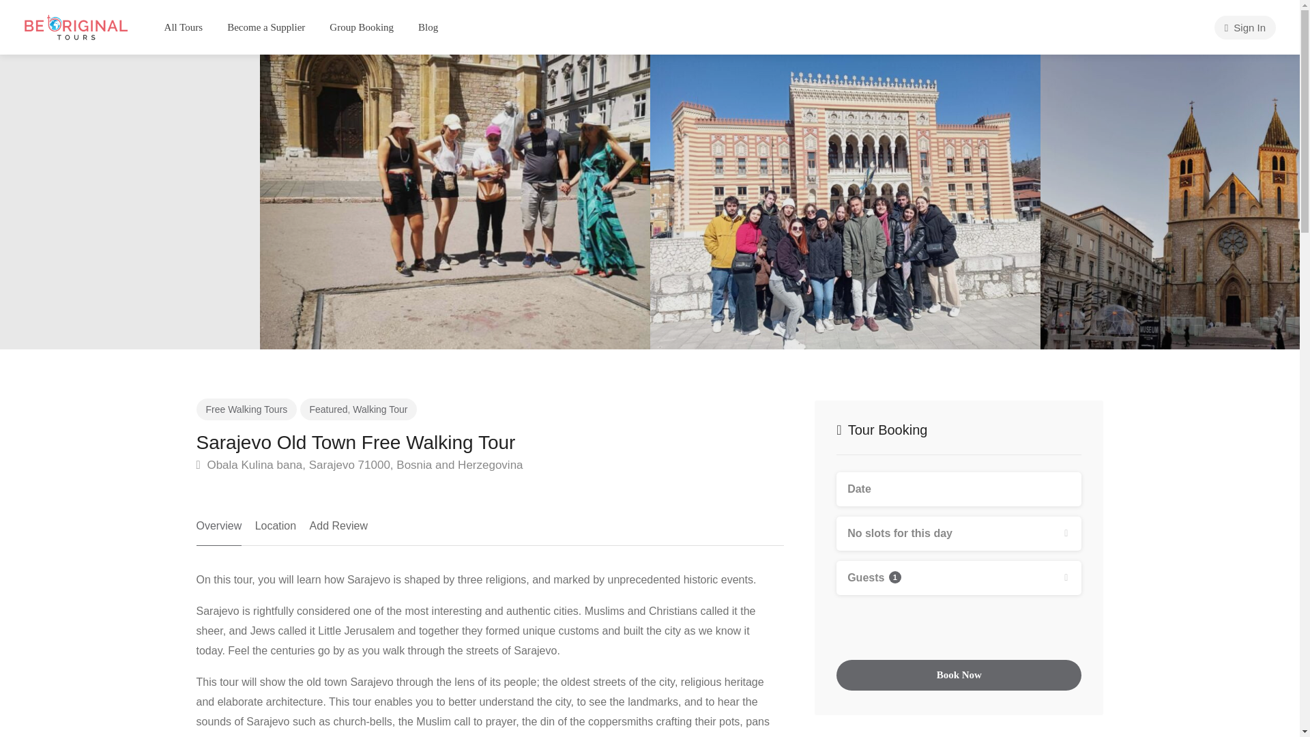 This screenshot has height=737, width=1310. What do you see at coordinates (360, 465) in the screenshot?
I see `Obala Kulina bana, Sarajevo 71000, Bosnia and Herzegovina` at bounding box center [360, 465].